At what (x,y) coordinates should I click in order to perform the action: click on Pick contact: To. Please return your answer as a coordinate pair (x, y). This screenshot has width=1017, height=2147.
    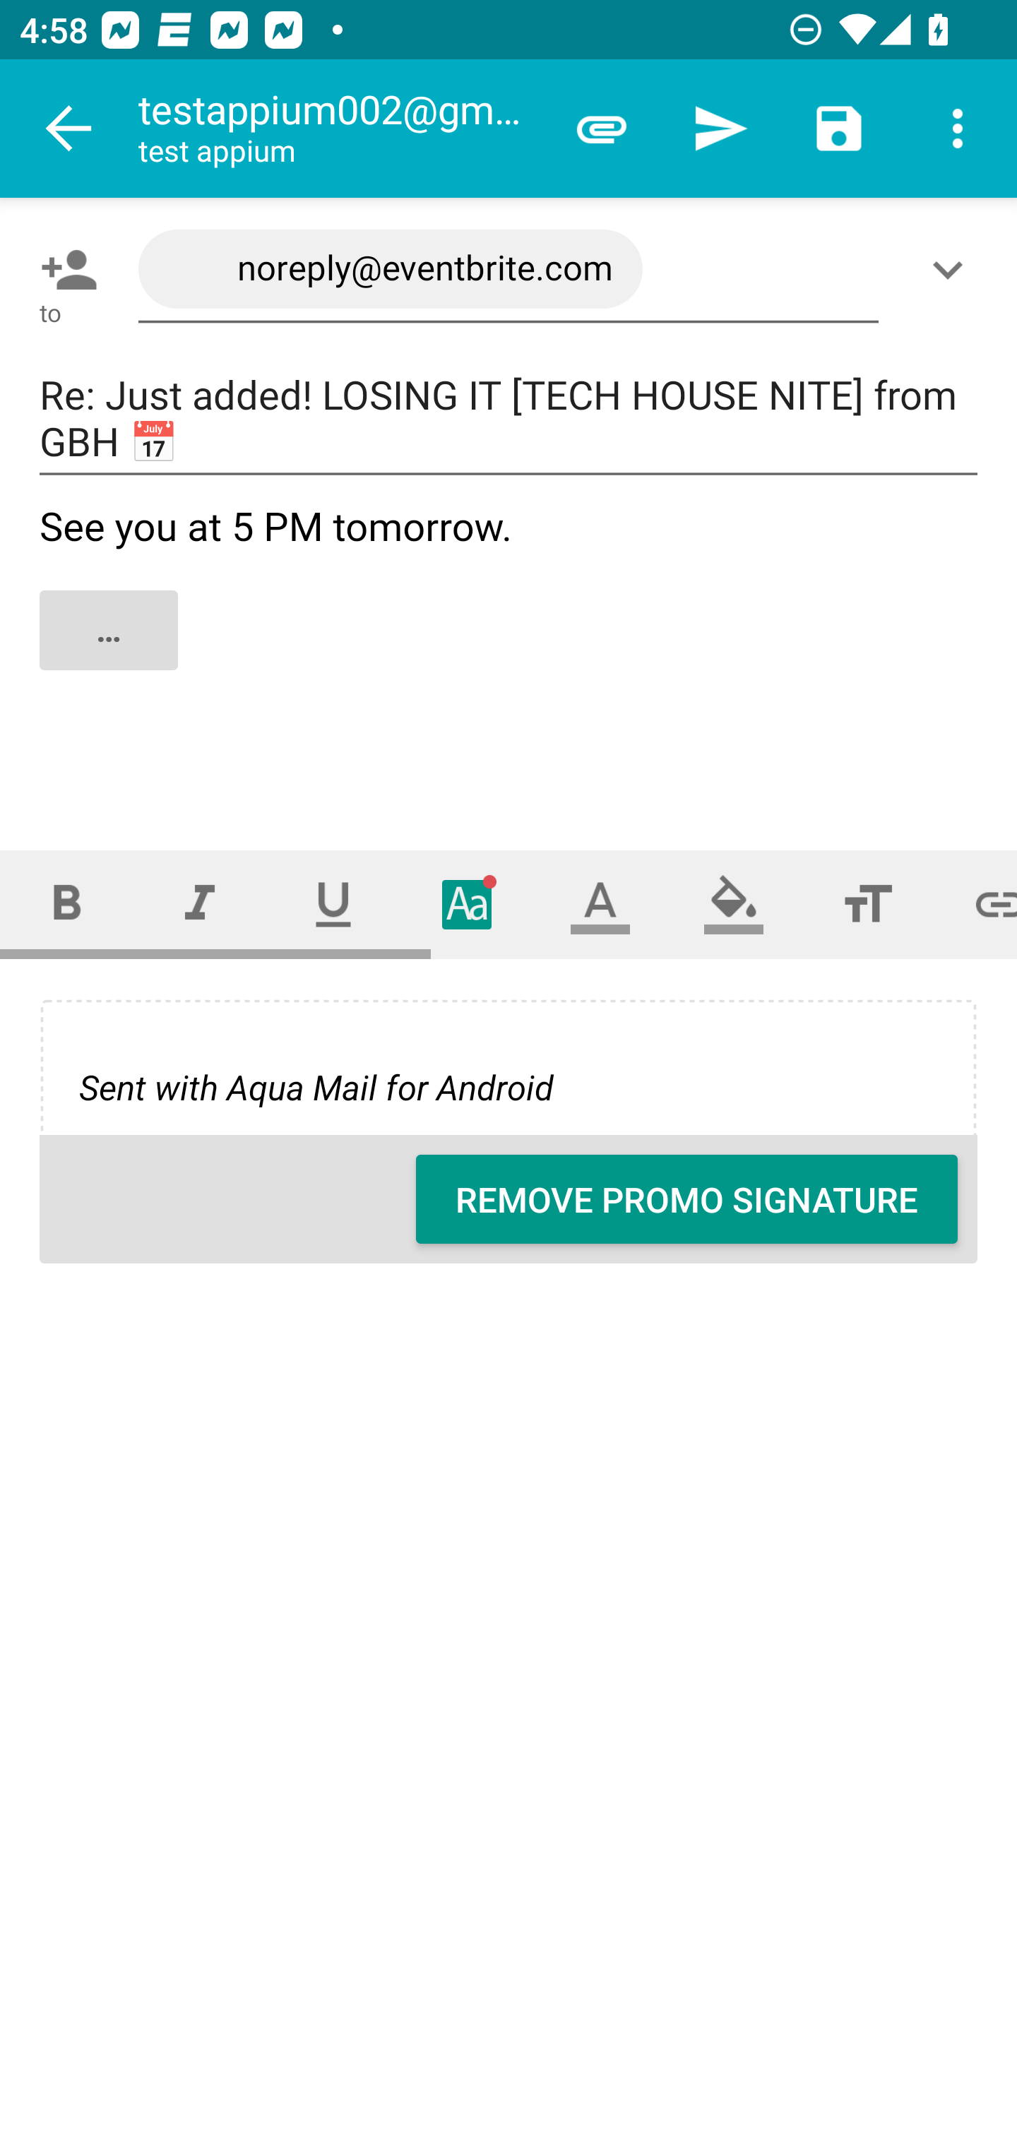
    Looking at the image, I should click on (64, 269).